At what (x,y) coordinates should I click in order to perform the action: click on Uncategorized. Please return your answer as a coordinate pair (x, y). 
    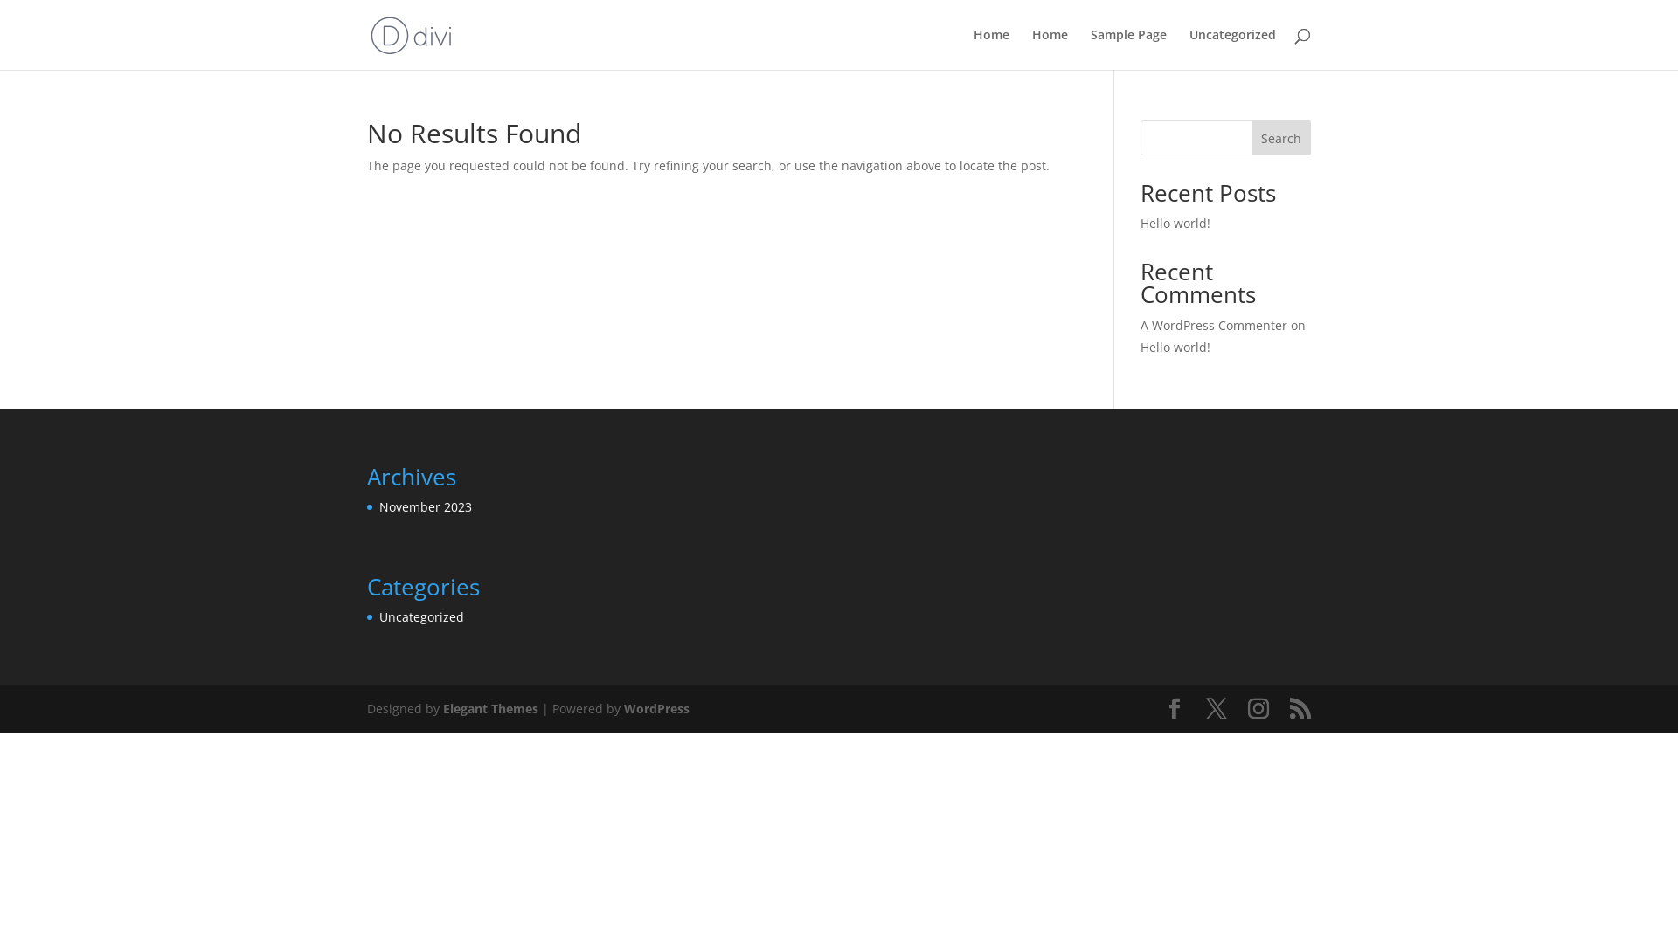
    Looking at the image, I should click on (421, 616).